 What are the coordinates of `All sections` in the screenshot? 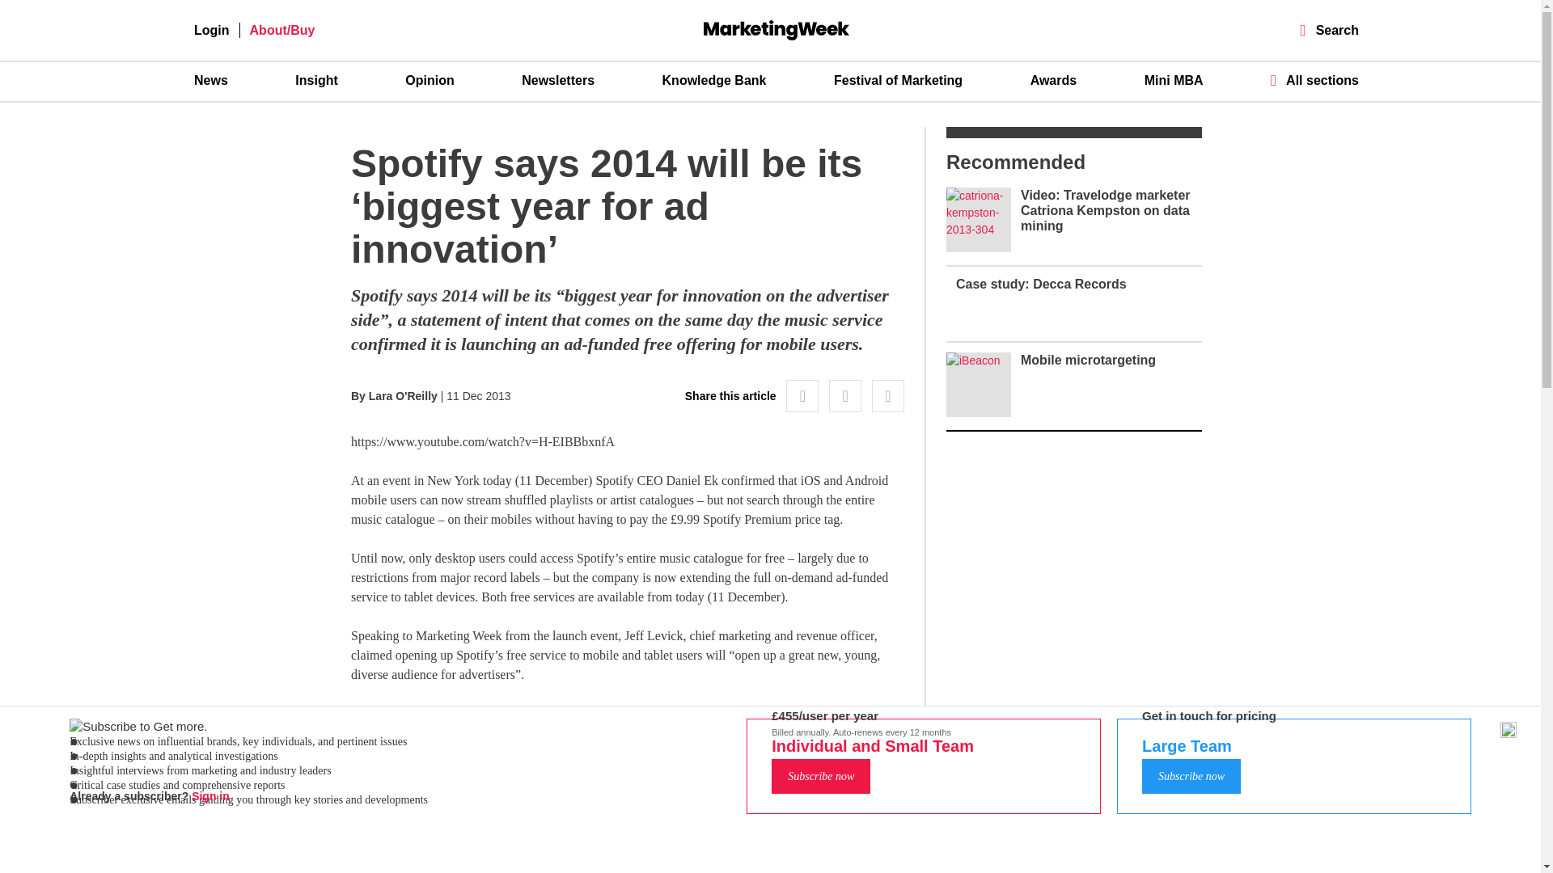 It's located at (1314, 80).